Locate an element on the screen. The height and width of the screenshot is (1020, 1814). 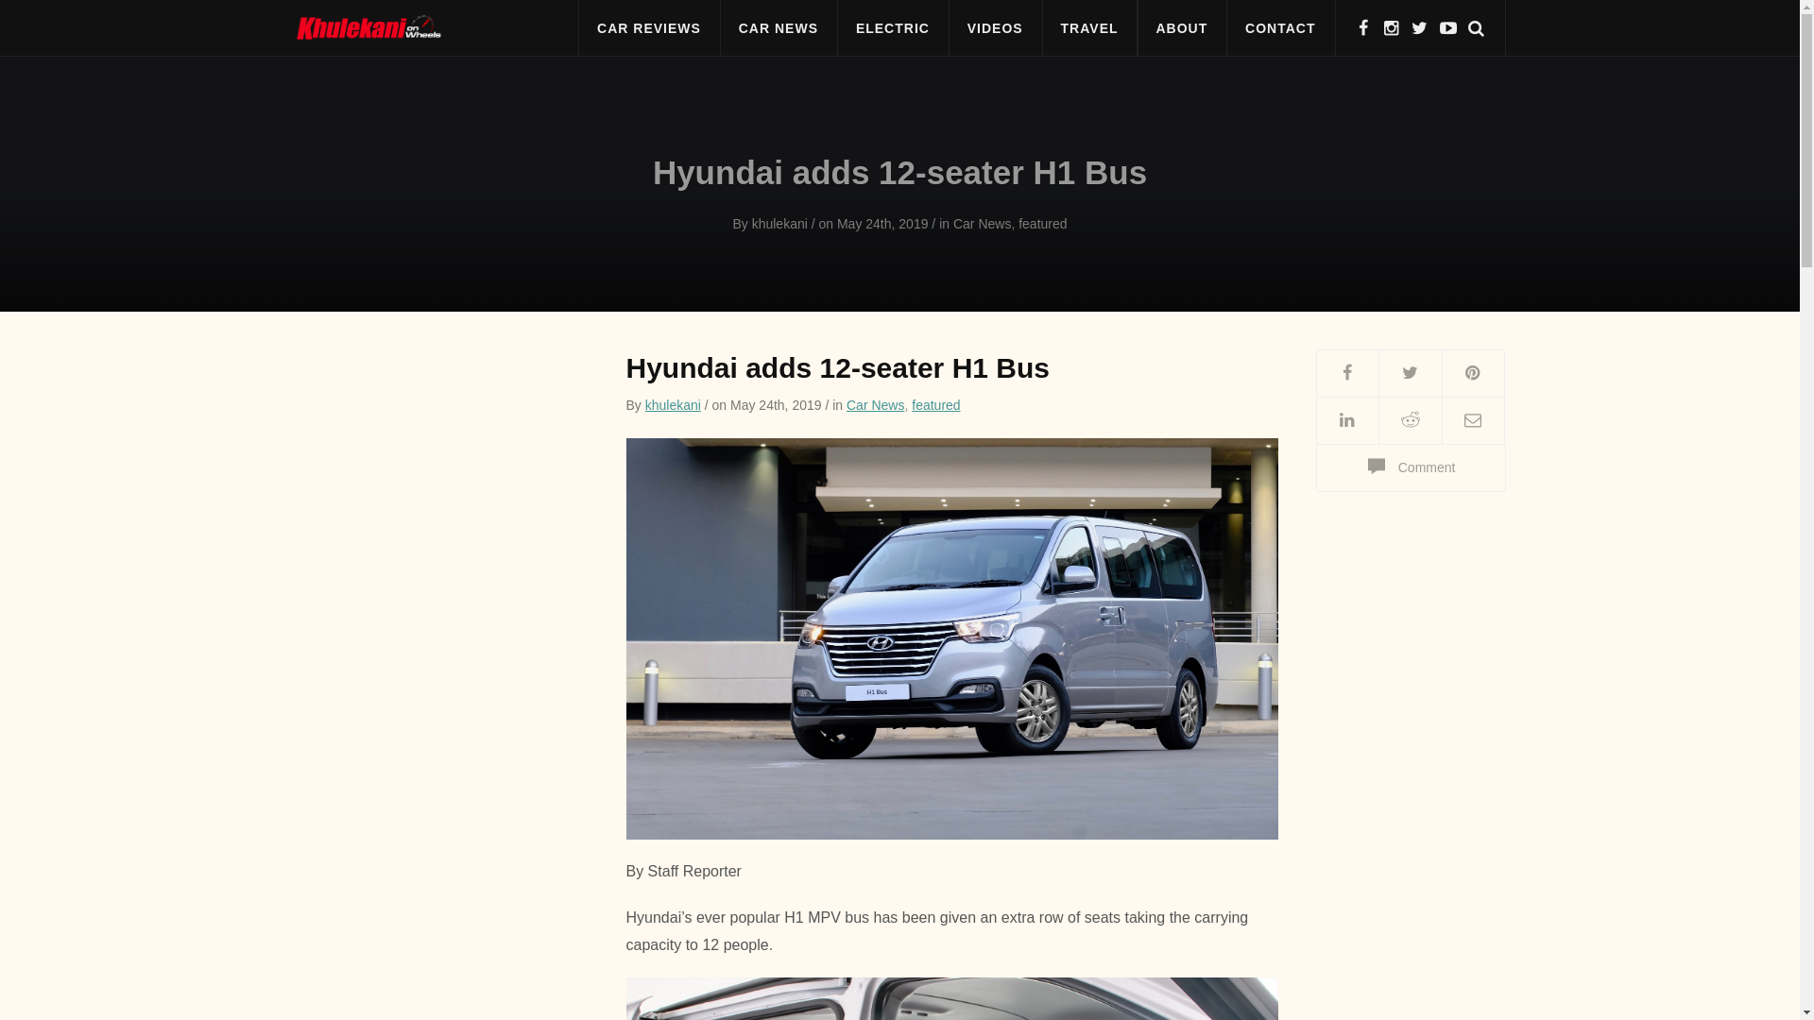
Comment is located at coordinates (1410, 467).